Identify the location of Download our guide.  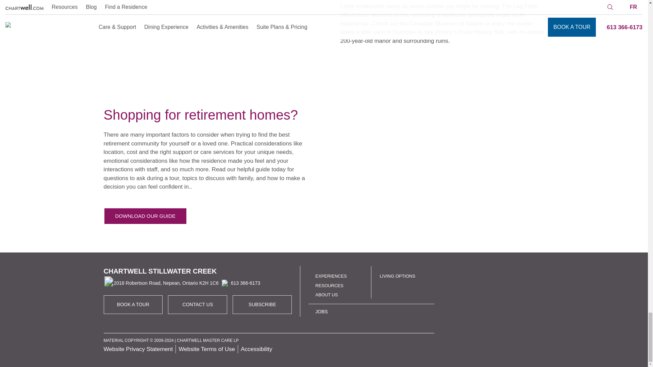
(145, 216).